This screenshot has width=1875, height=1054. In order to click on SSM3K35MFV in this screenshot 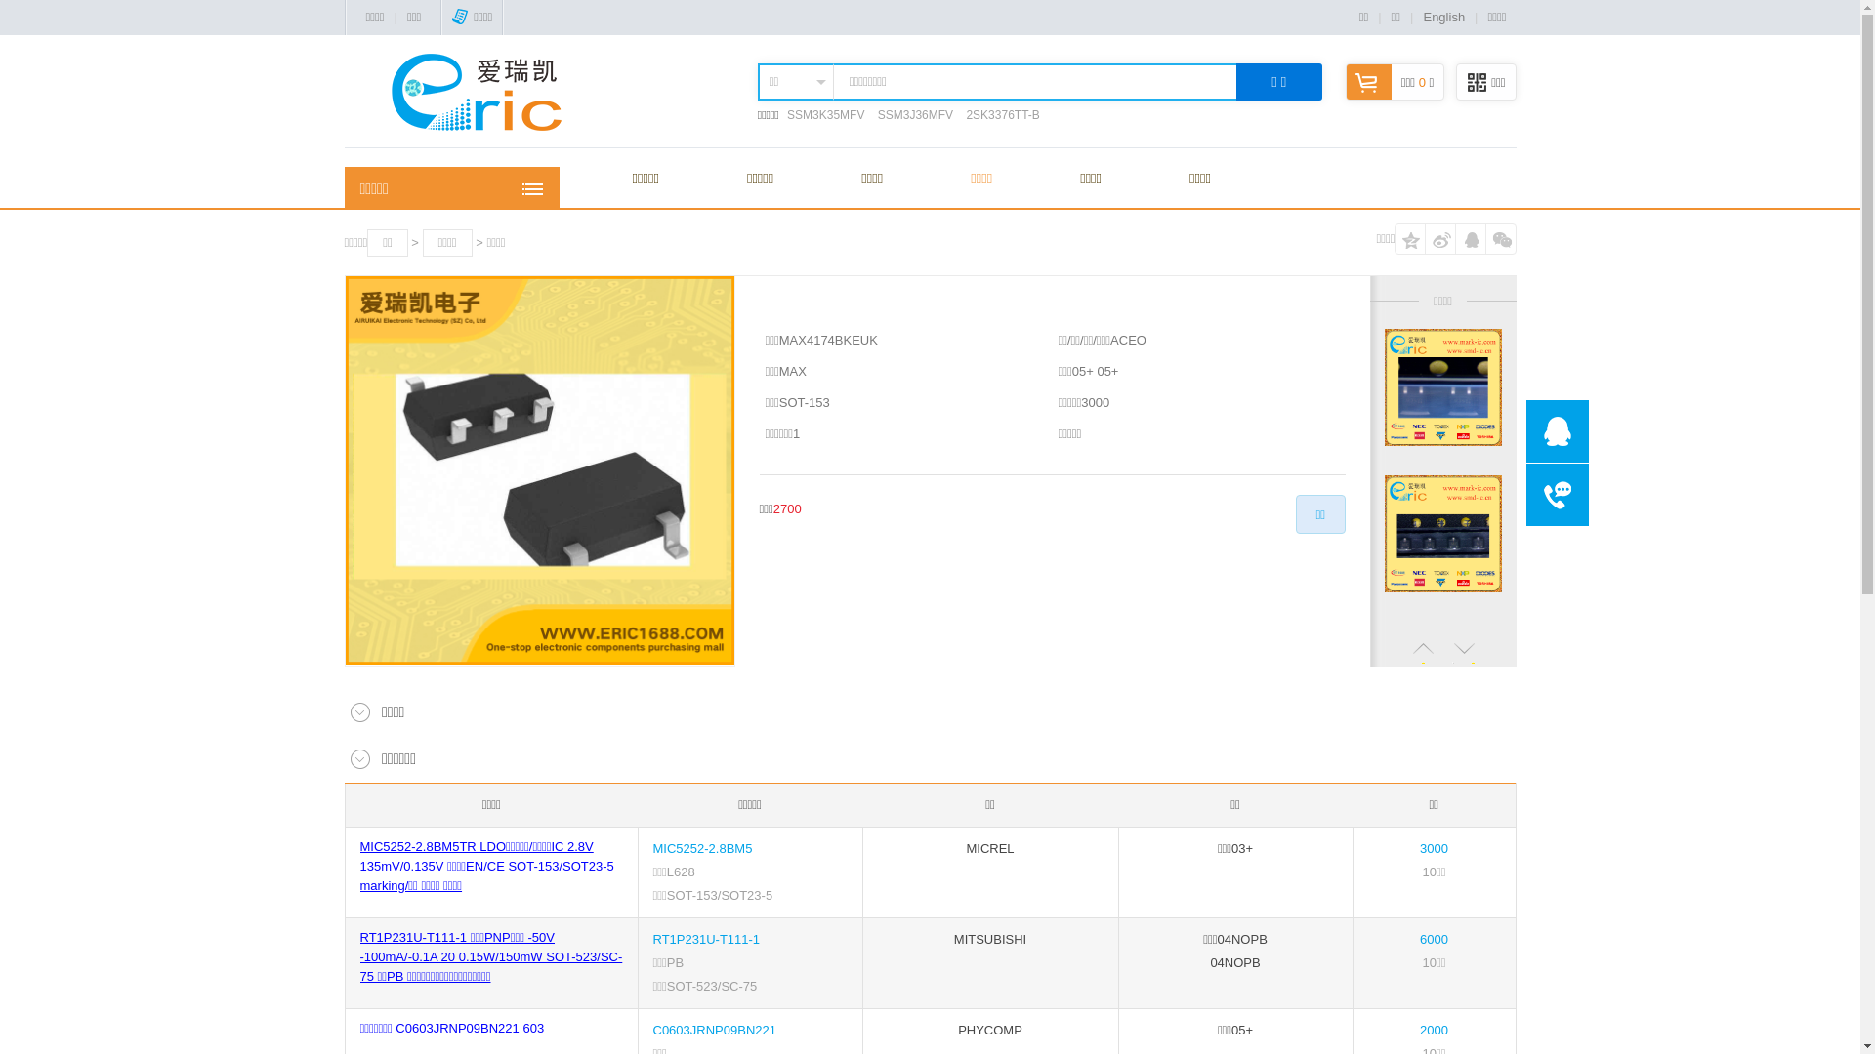, I will do `click(826, 115)`.